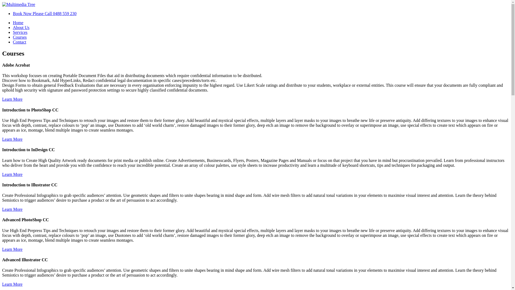 The height and width of the screenshot is (290, 515). I want to click on Learn More, so click(12, 174).